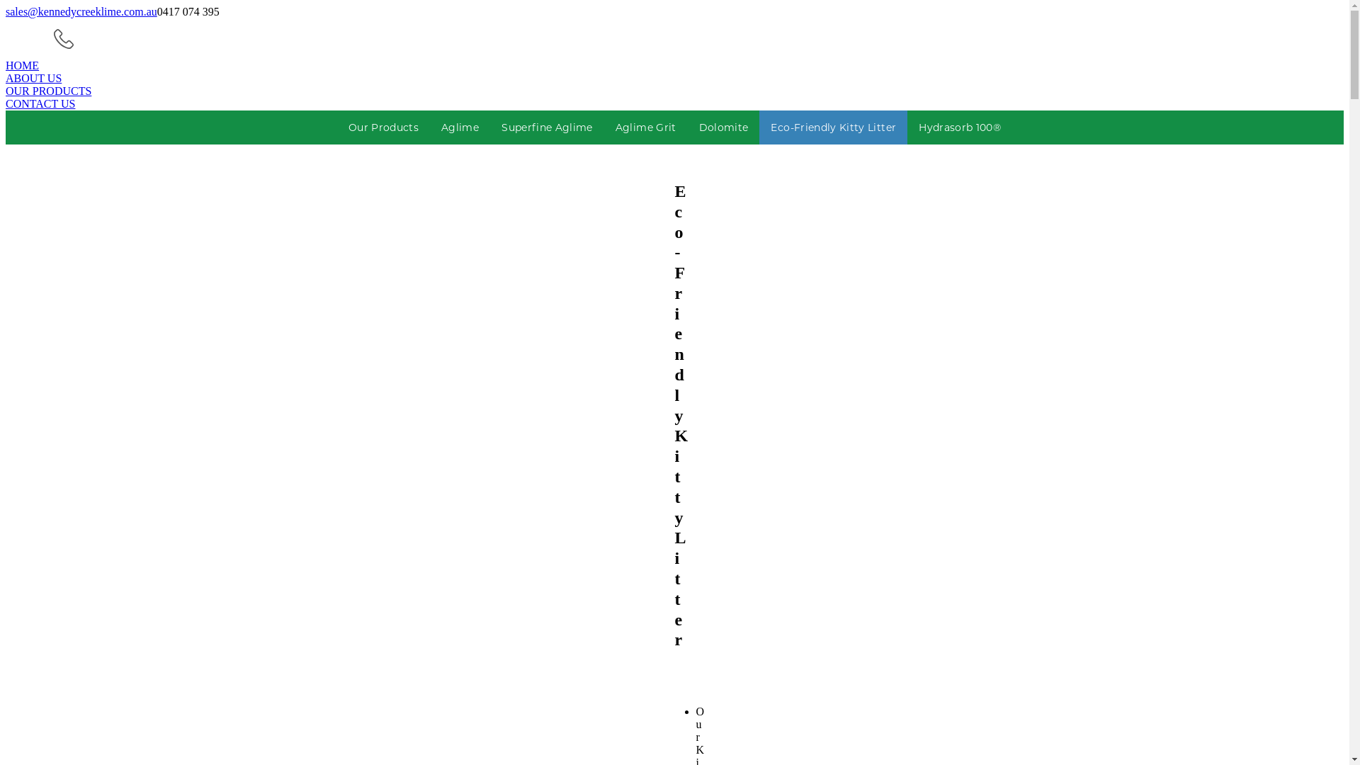 The image size is (1360, 765). What do you see at coordinates (674, 66) in the screenshot?
I see `HOME` at bounding box center [674, 66].